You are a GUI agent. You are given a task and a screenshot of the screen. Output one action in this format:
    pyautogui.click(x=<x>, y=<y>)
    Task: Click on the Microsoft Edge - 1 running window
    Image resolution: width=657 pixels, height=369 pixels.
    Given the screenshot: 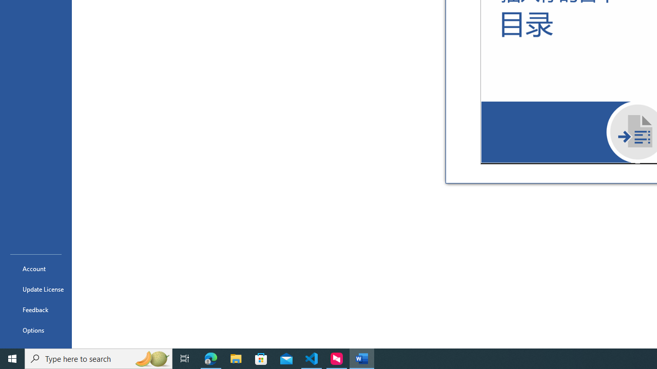 What is the action you would take?
    pyautogui.click(x=211, y=359)
    